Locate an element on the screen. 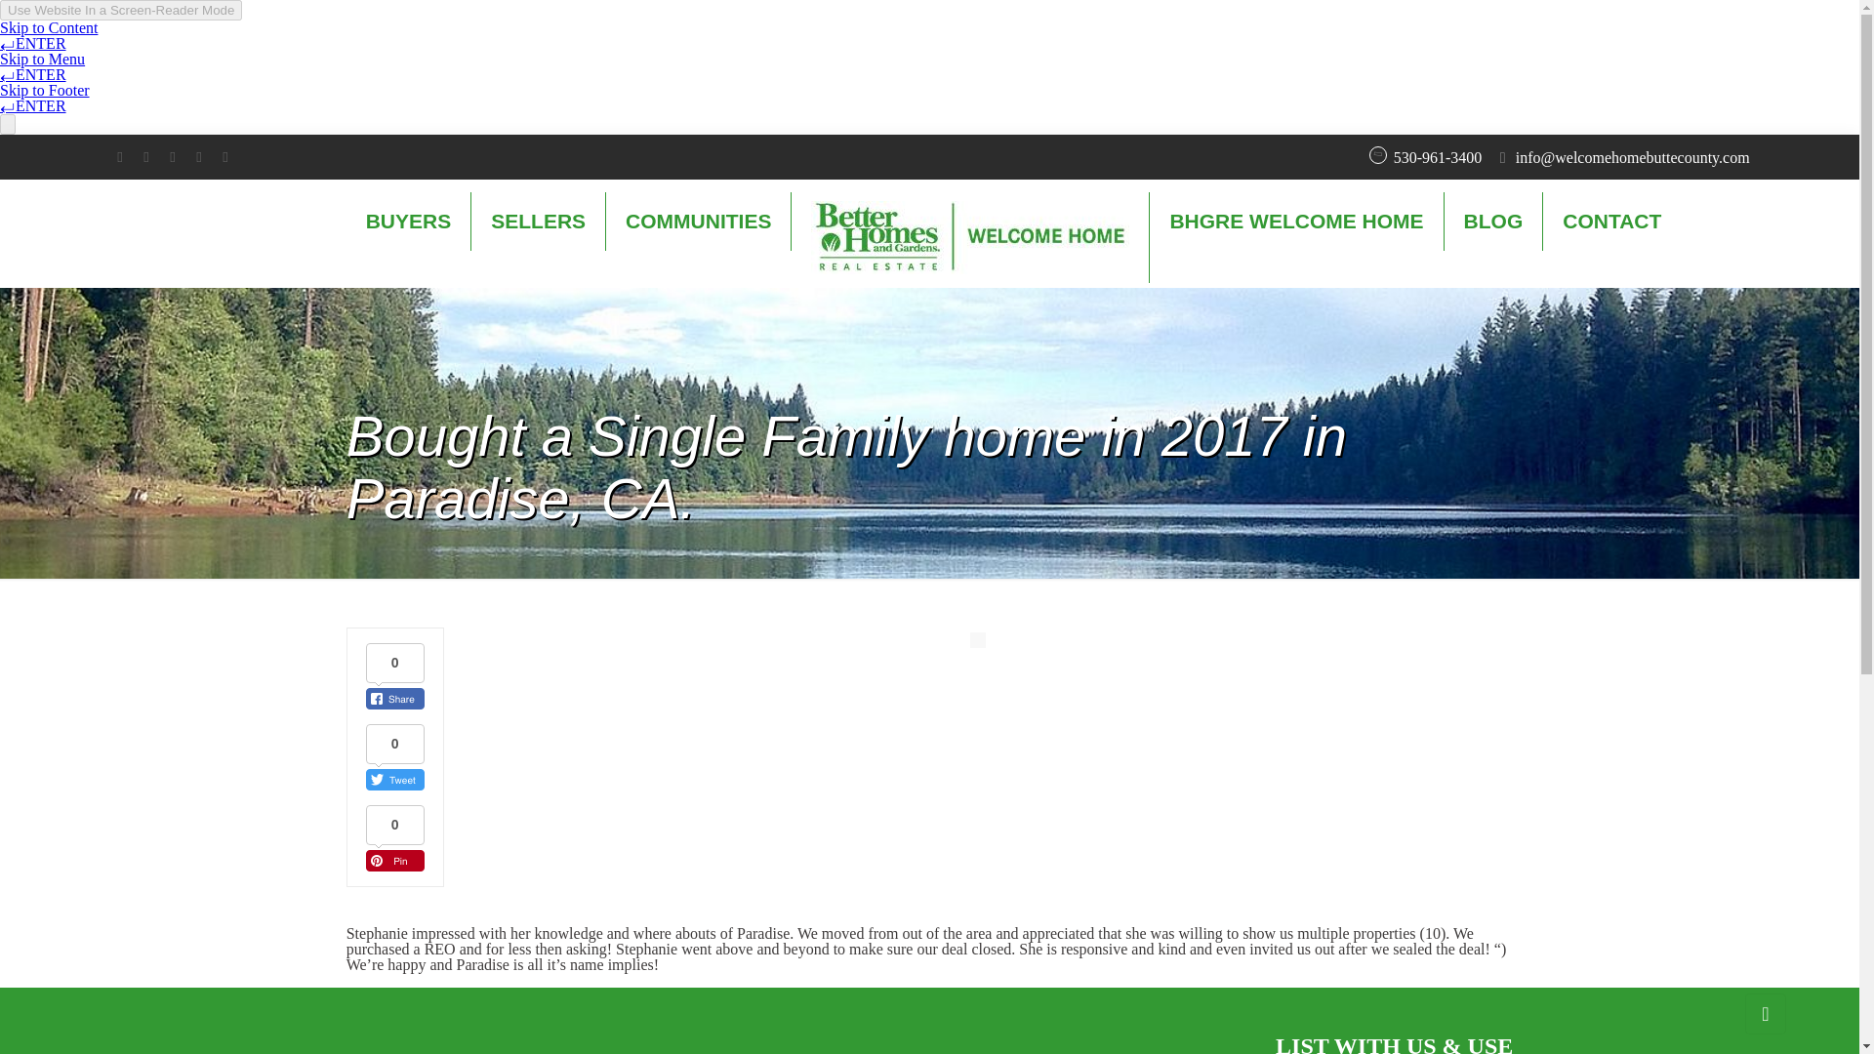 The image size is (1874, 1054). COMMUNITIES is located at coordinates (698, 221).